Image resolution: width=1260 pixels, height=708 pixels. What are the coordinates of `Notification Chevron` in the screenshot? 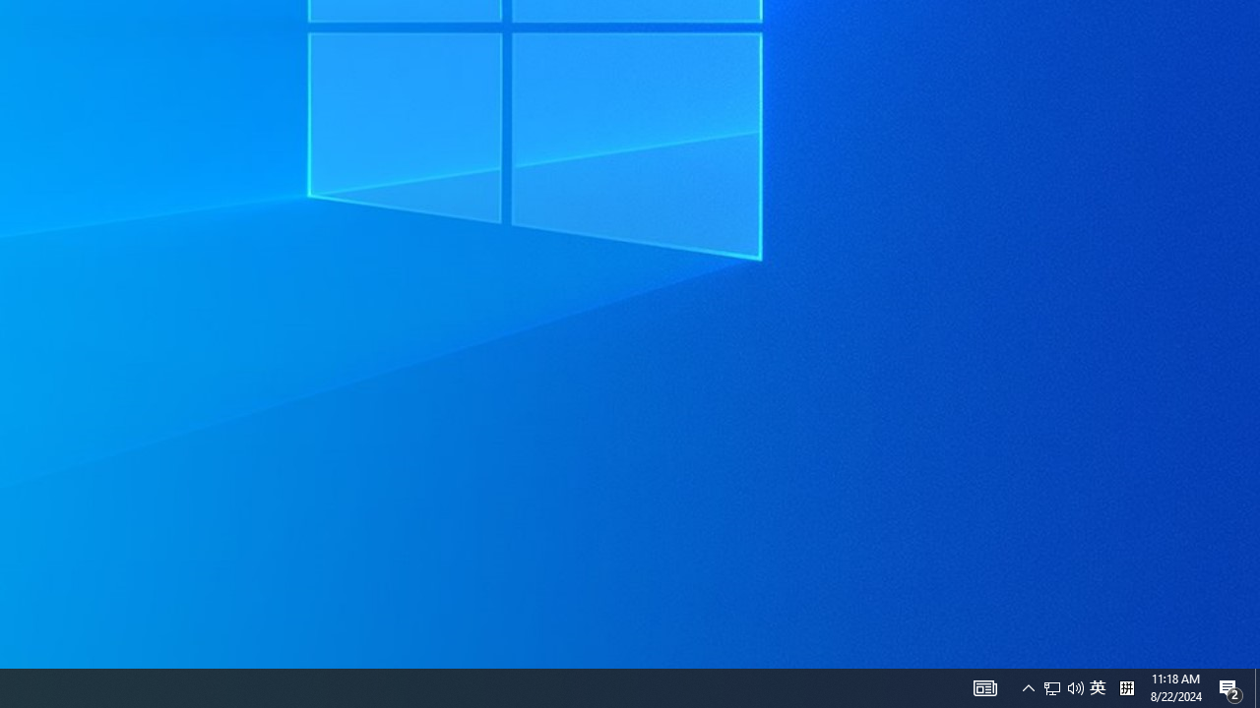 It's located at (1098, 688).